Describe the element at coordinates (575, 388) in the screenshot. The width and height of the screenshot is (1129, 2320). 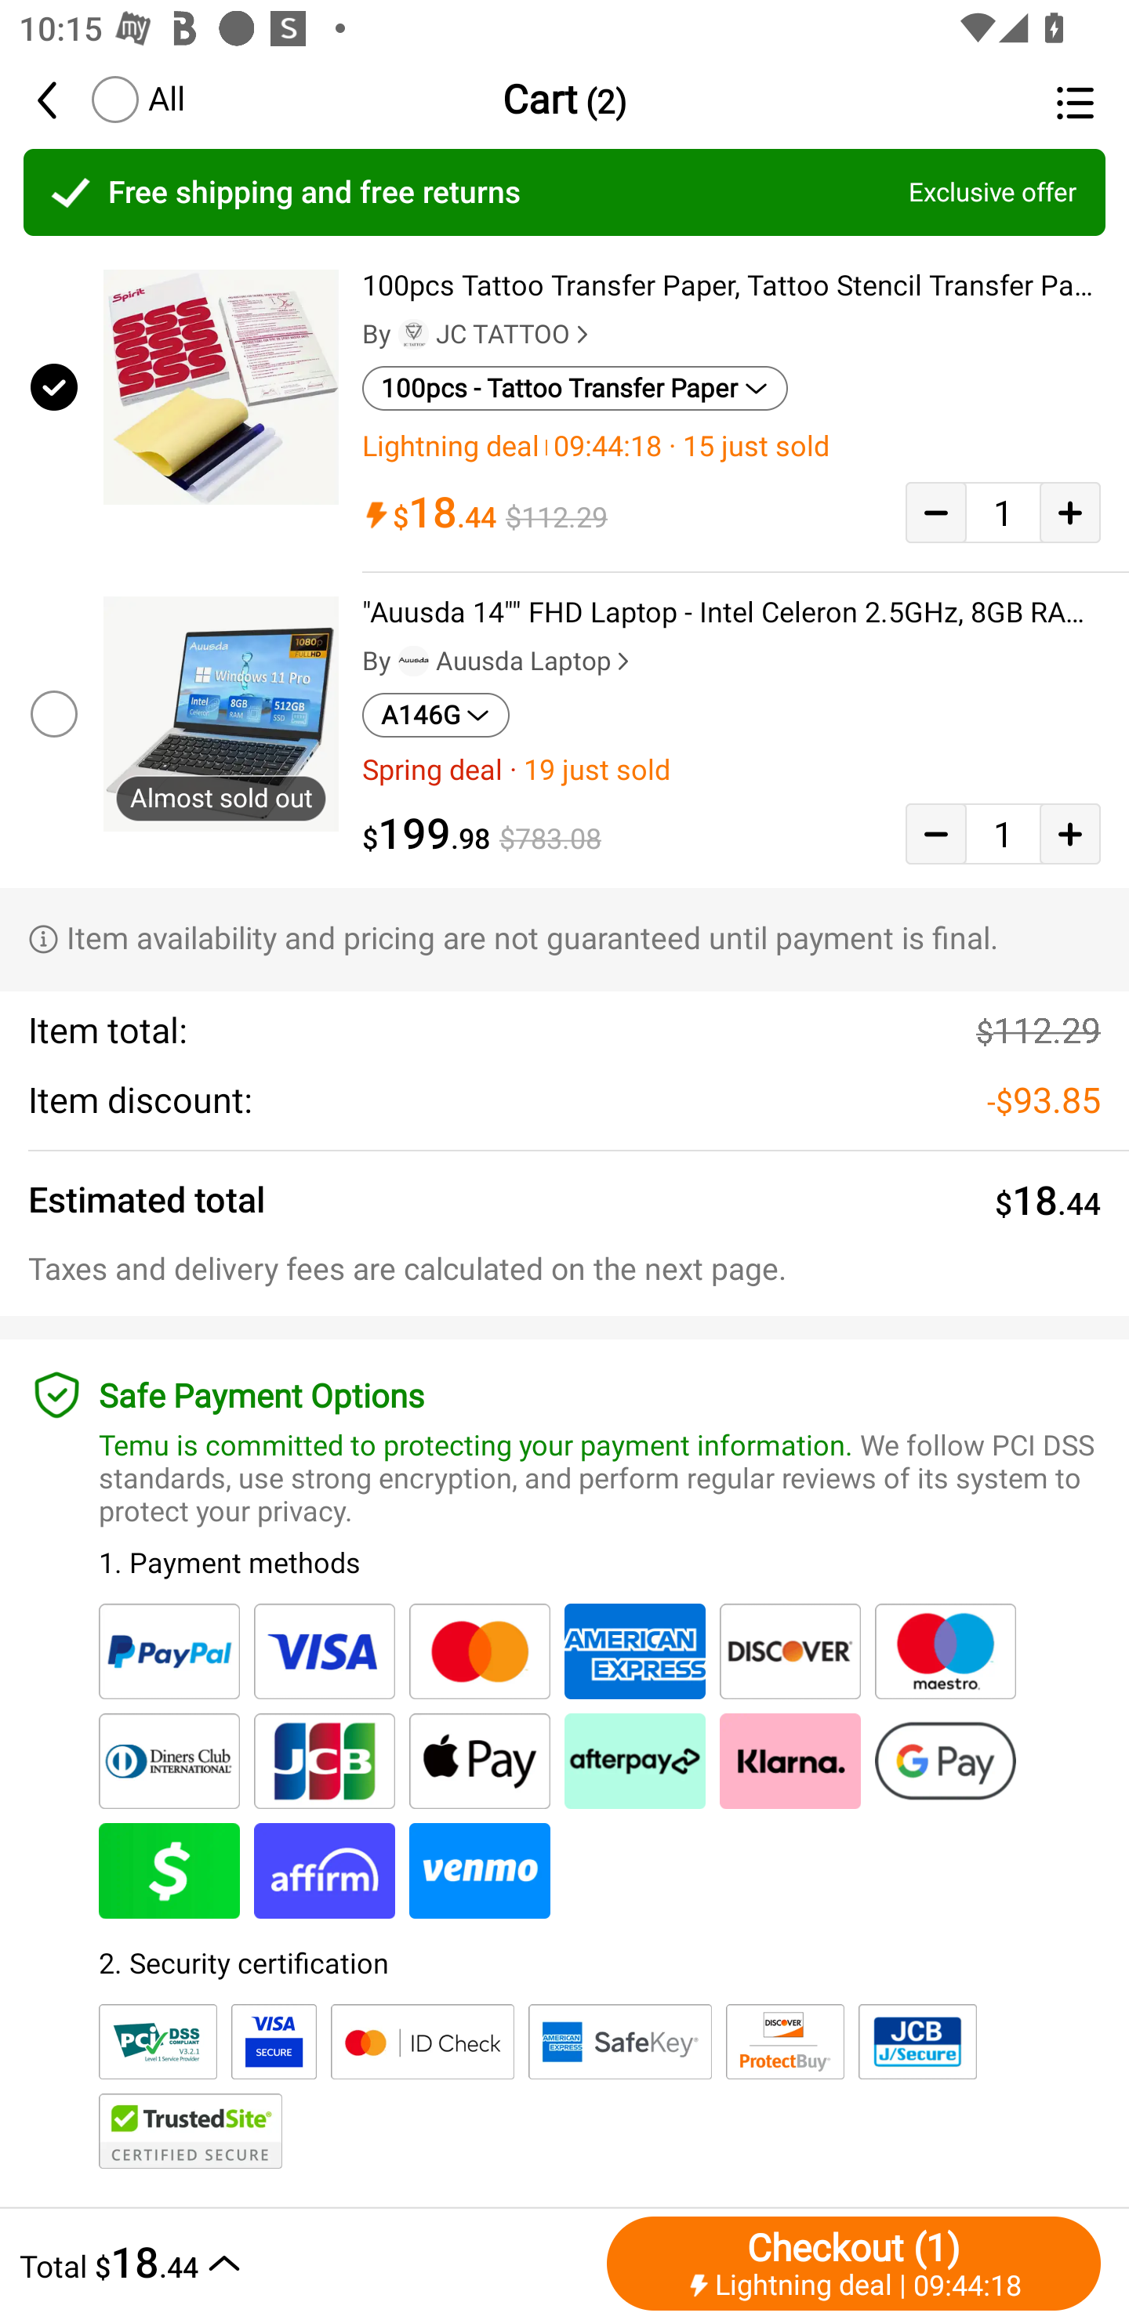
I see `100pcs - Tattoo Transfer Paper` at that location.